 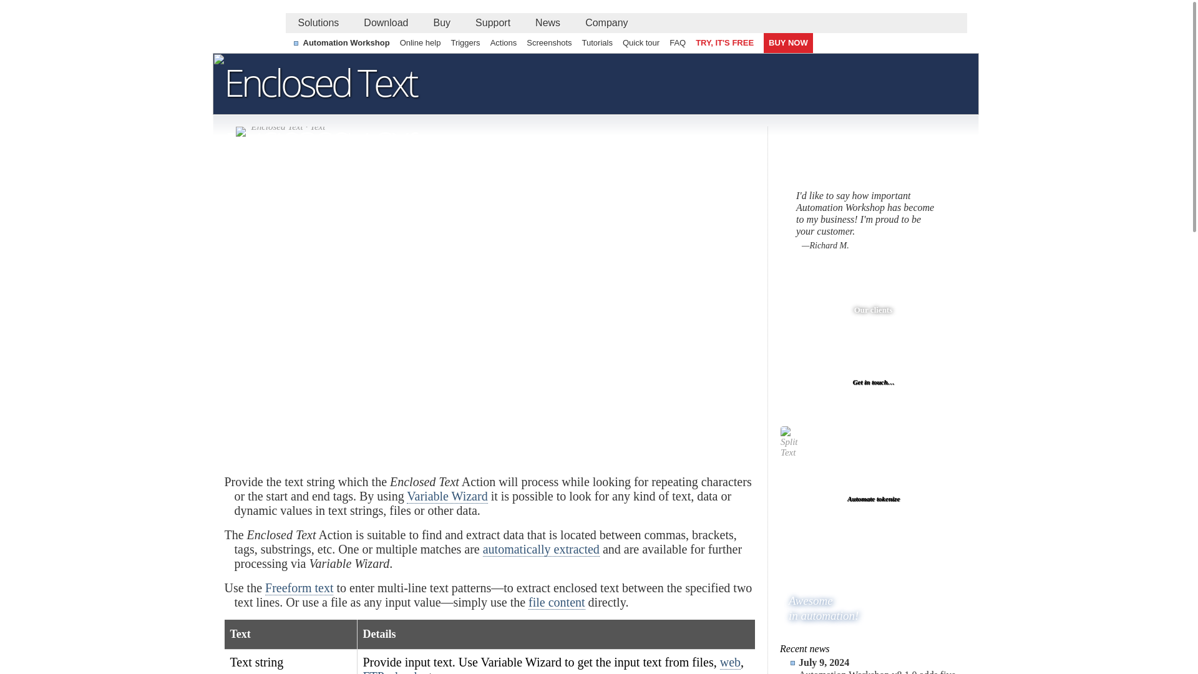 What do you see at coordinates (447, 496) in the screenshot?
I see `Variable Wizard` at bounding box center [447, 496].